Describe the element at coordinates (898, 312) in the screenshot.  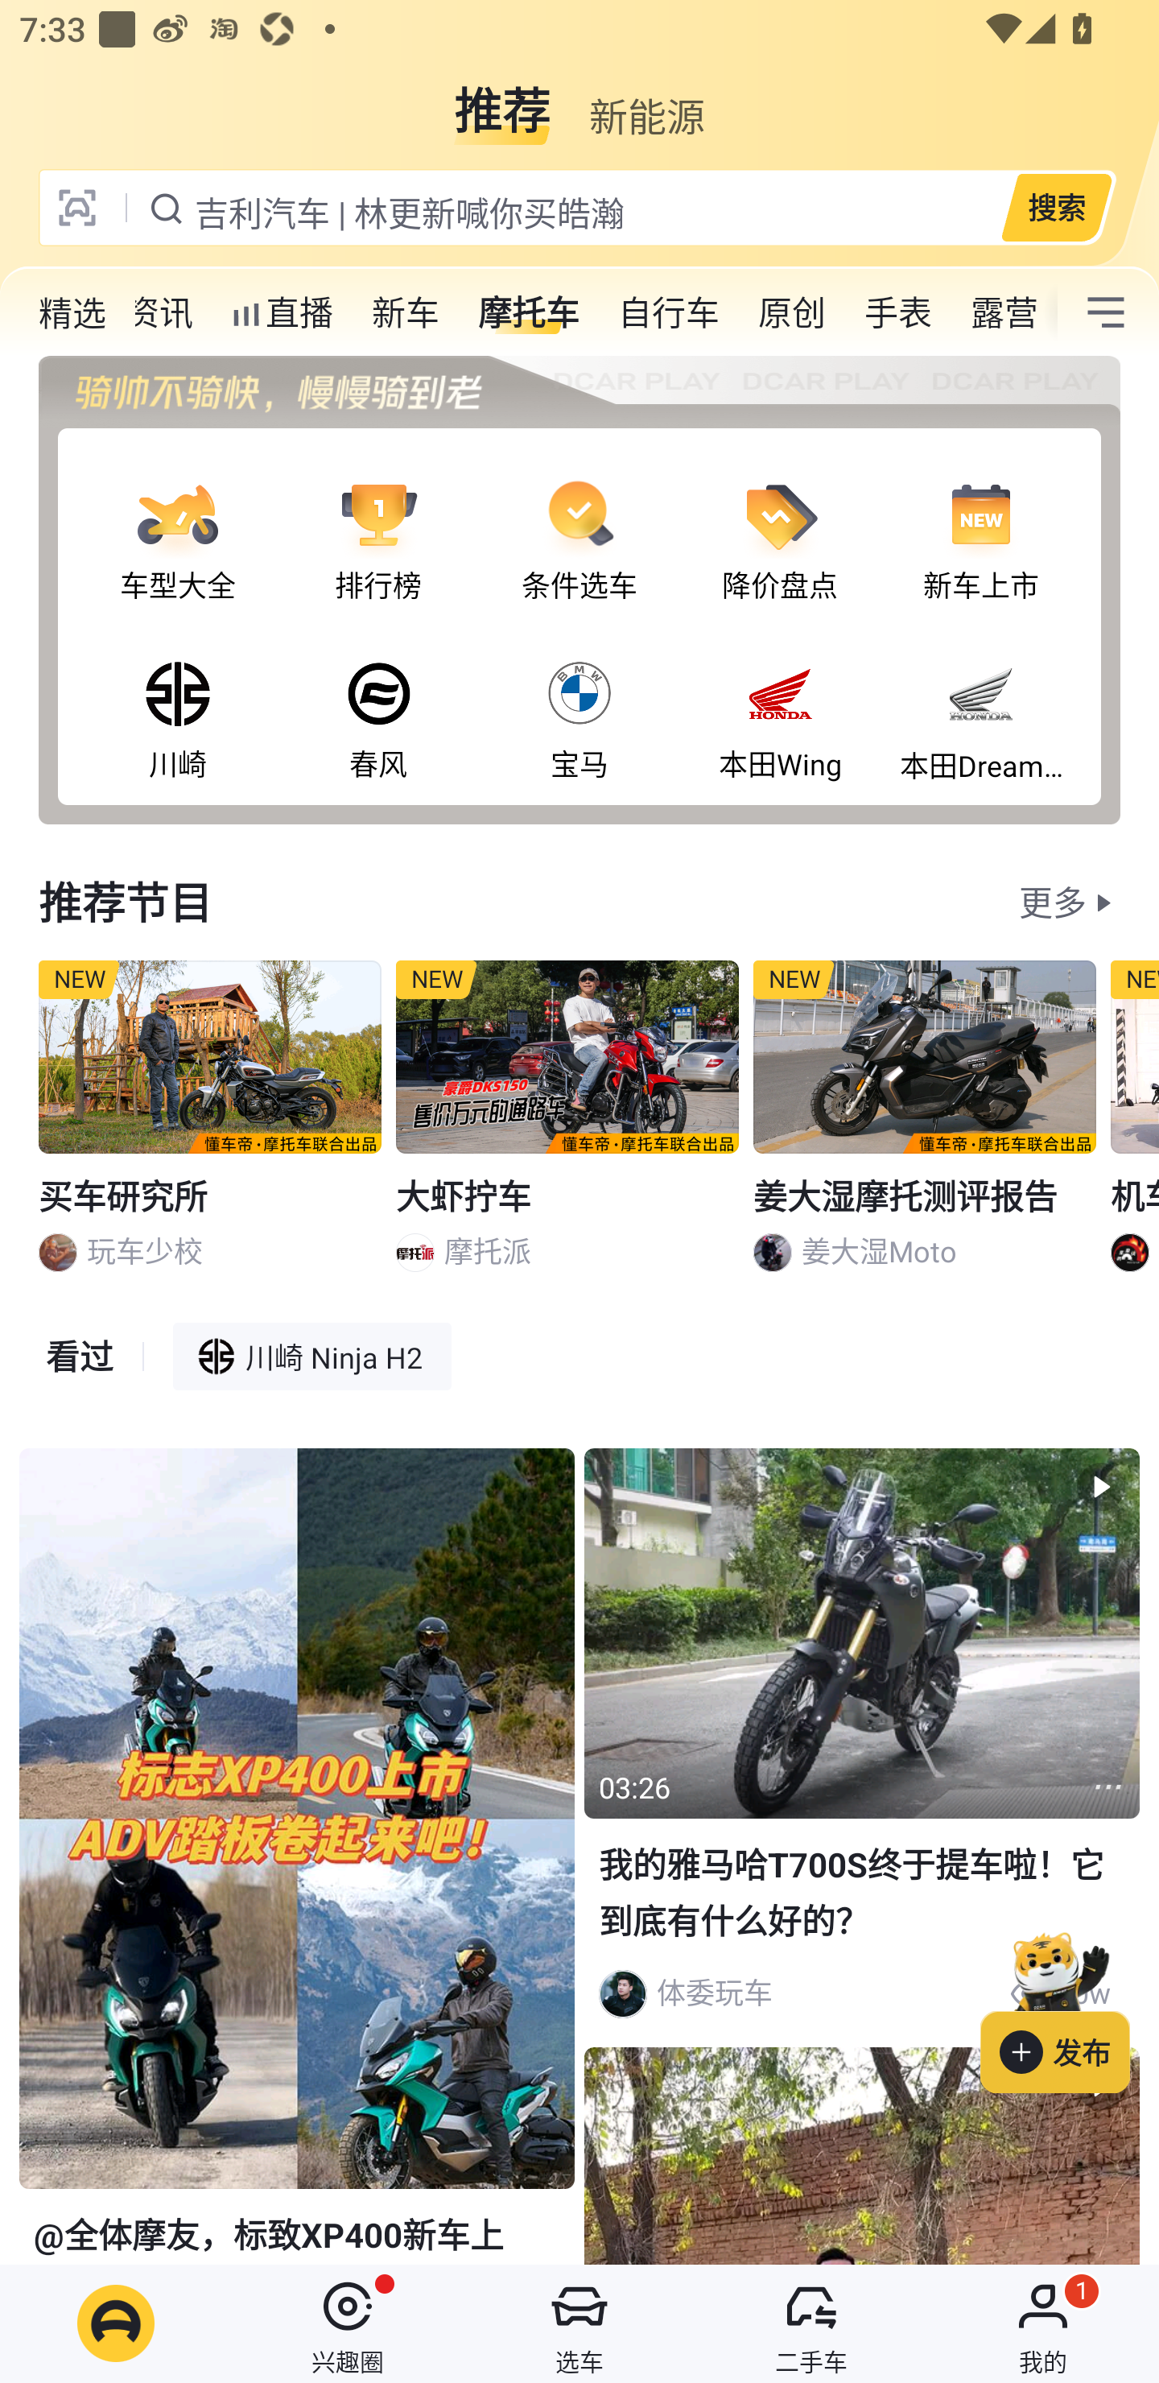
I see `手表` at that location.